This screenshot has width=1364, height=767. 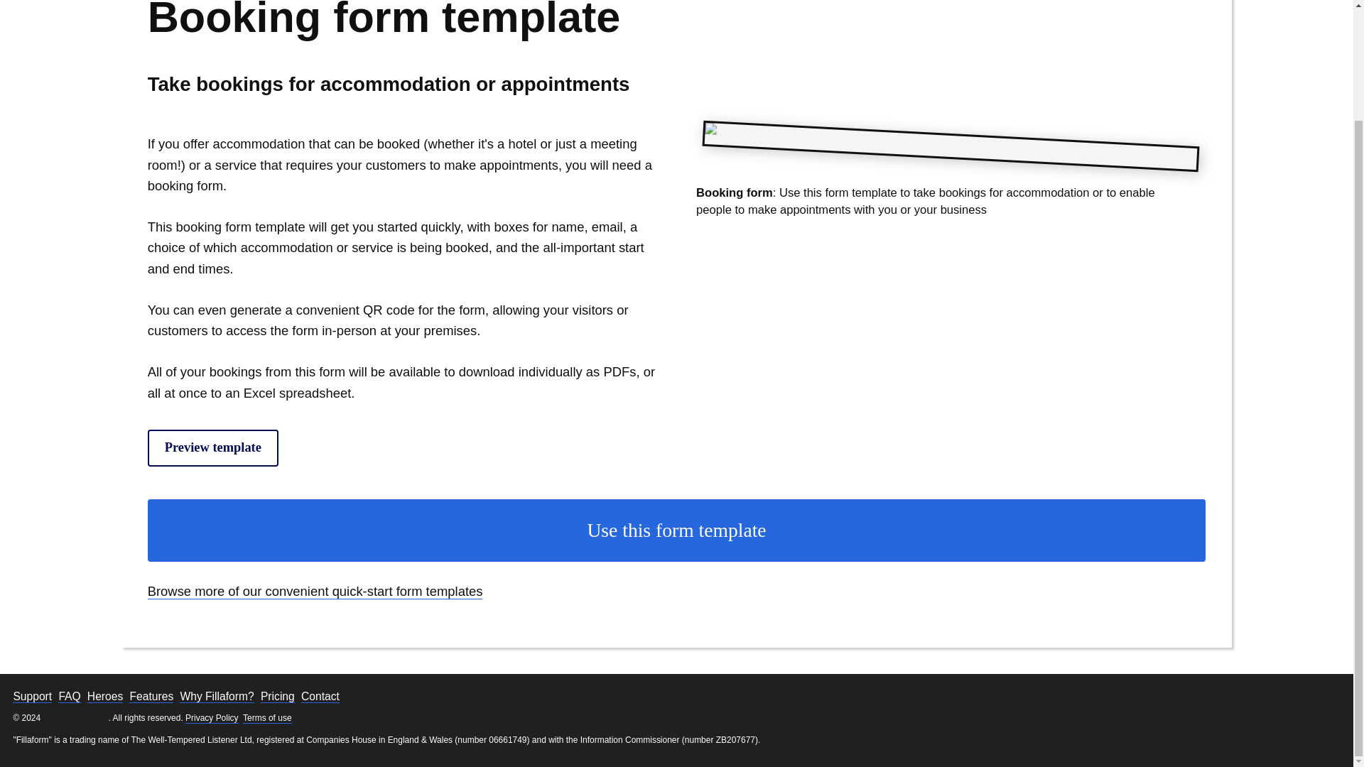 What do you see at coordinates (151, 697) in the screenshot?
I see `Features` at bounding box center [151, 697].